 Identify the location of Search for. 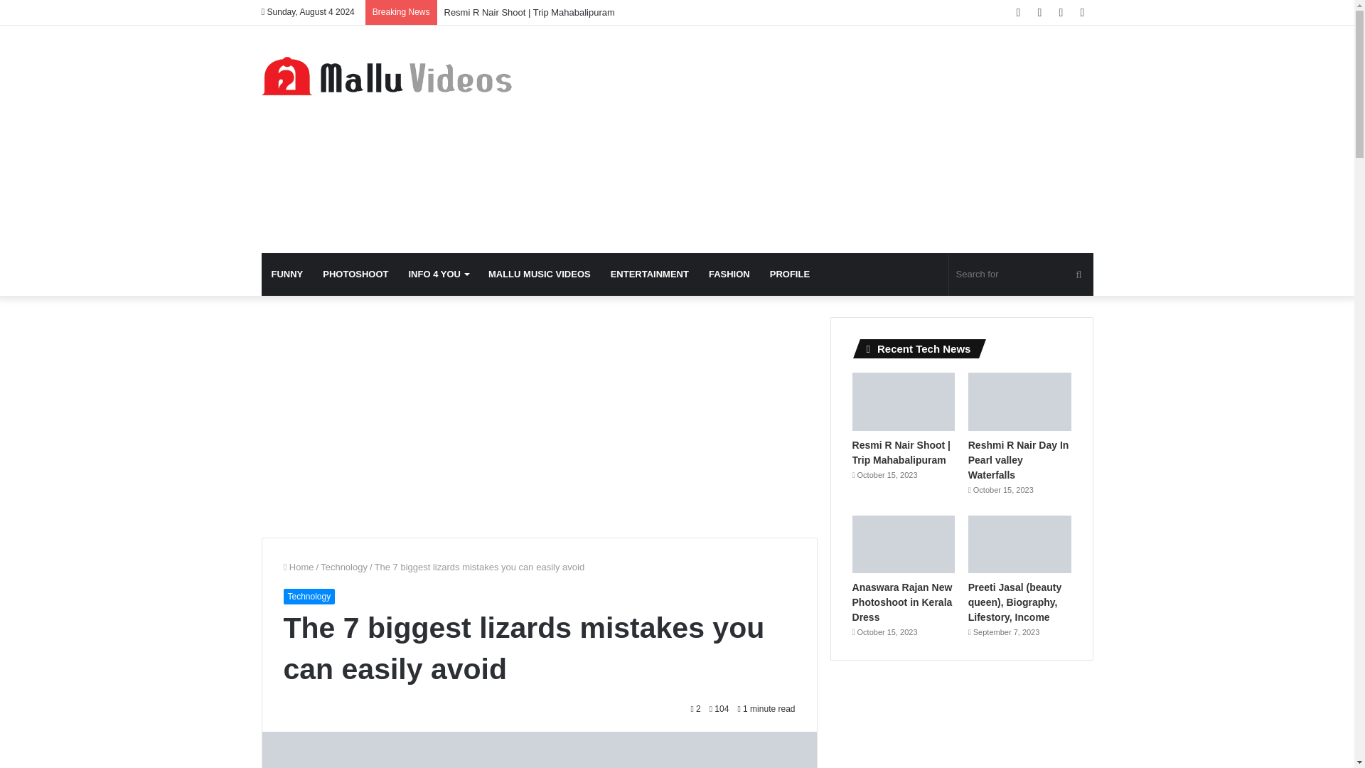
(1021, 274).